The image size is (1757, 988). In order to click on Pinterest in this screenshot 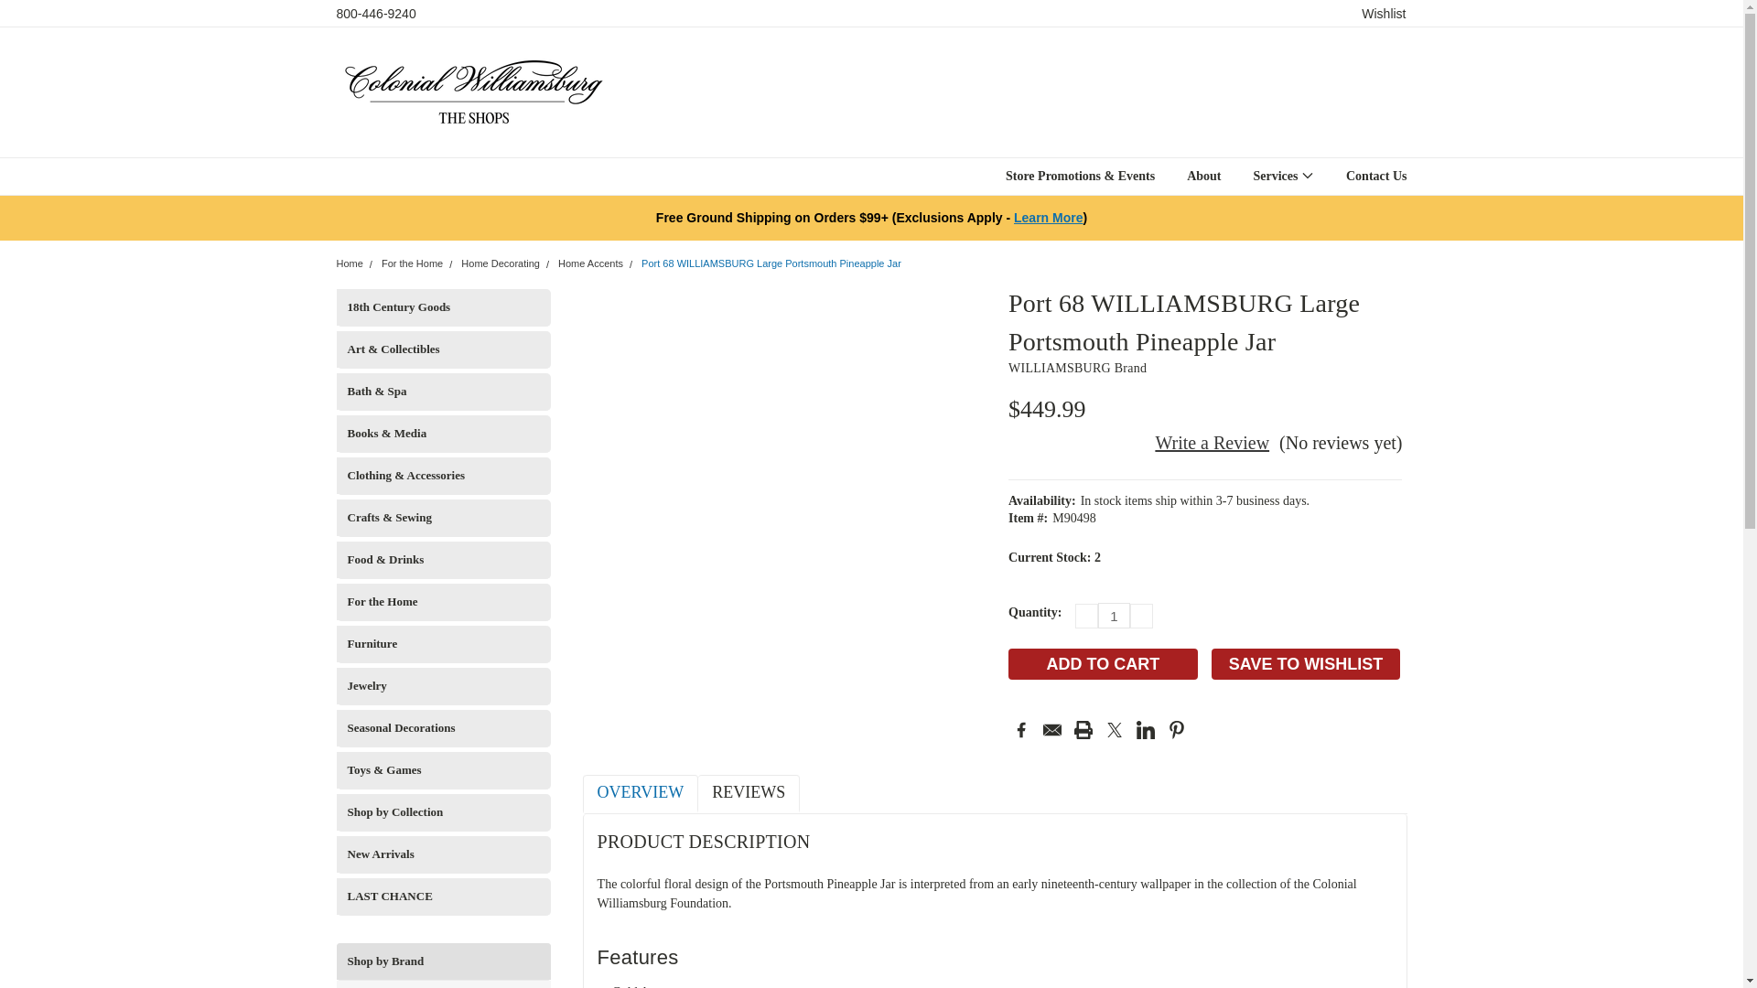, I will do `click(1177, 730)`.